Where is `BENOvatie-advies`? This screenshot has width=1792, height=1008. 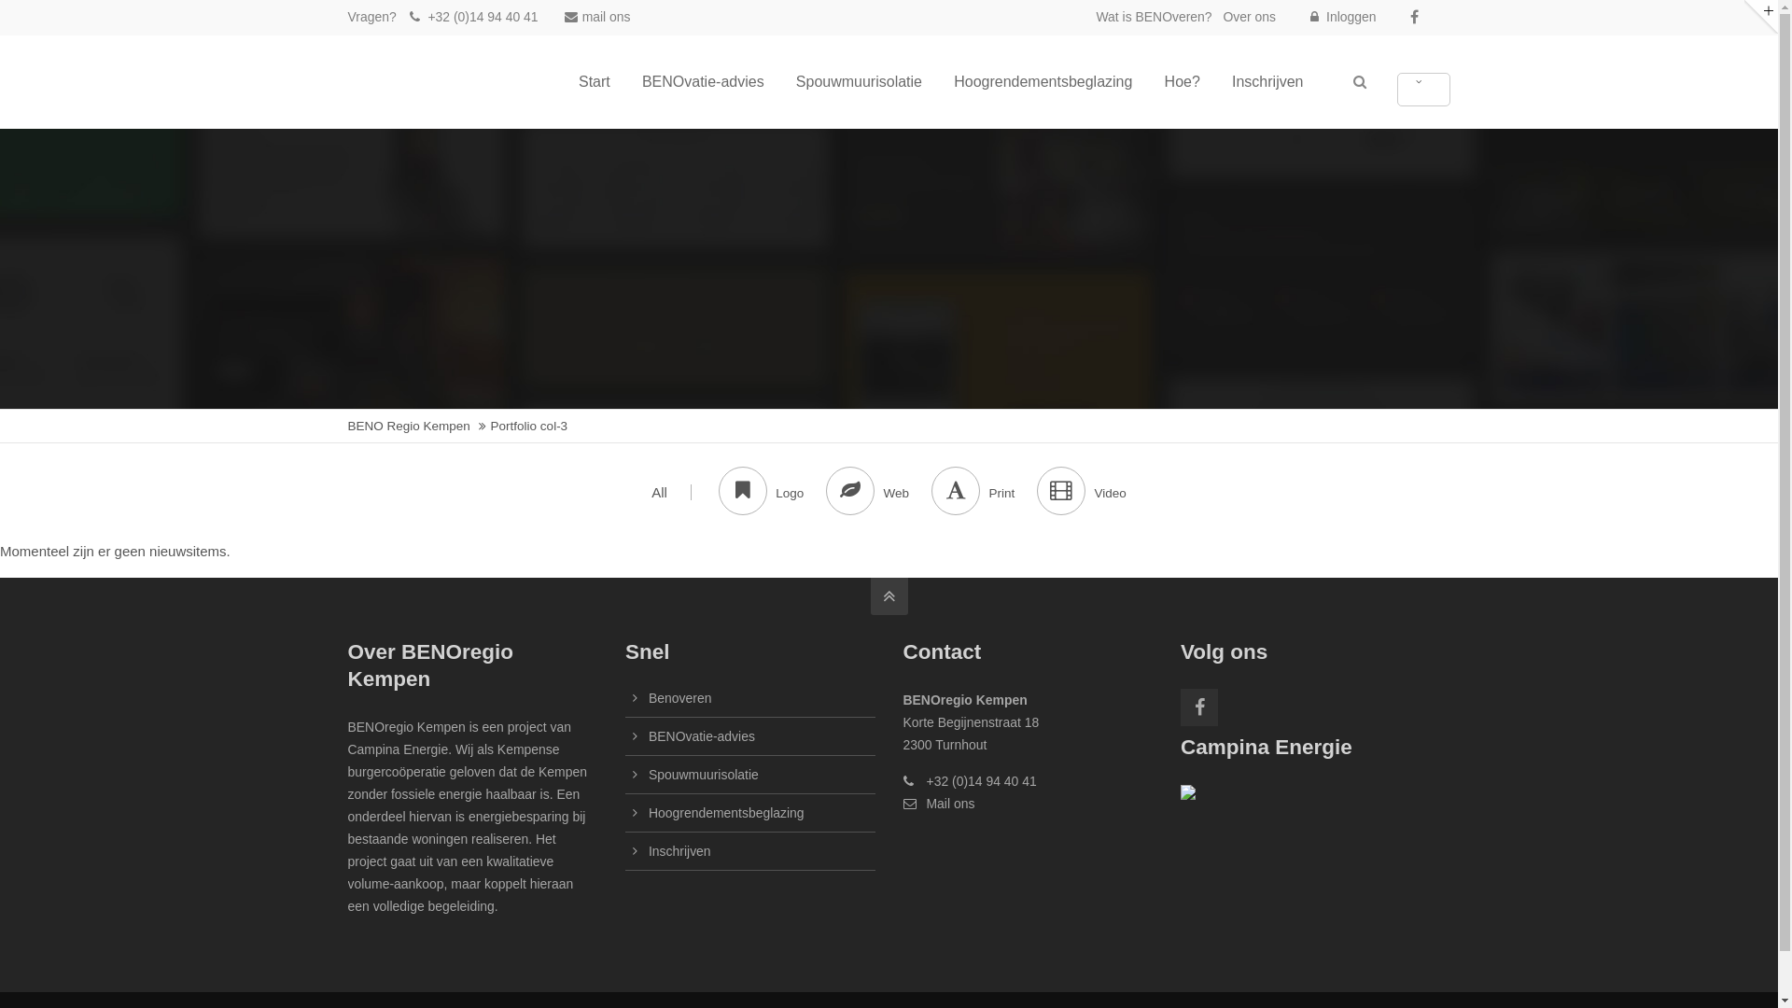
BENOvatie-advies is located at coordinates (704, 82).